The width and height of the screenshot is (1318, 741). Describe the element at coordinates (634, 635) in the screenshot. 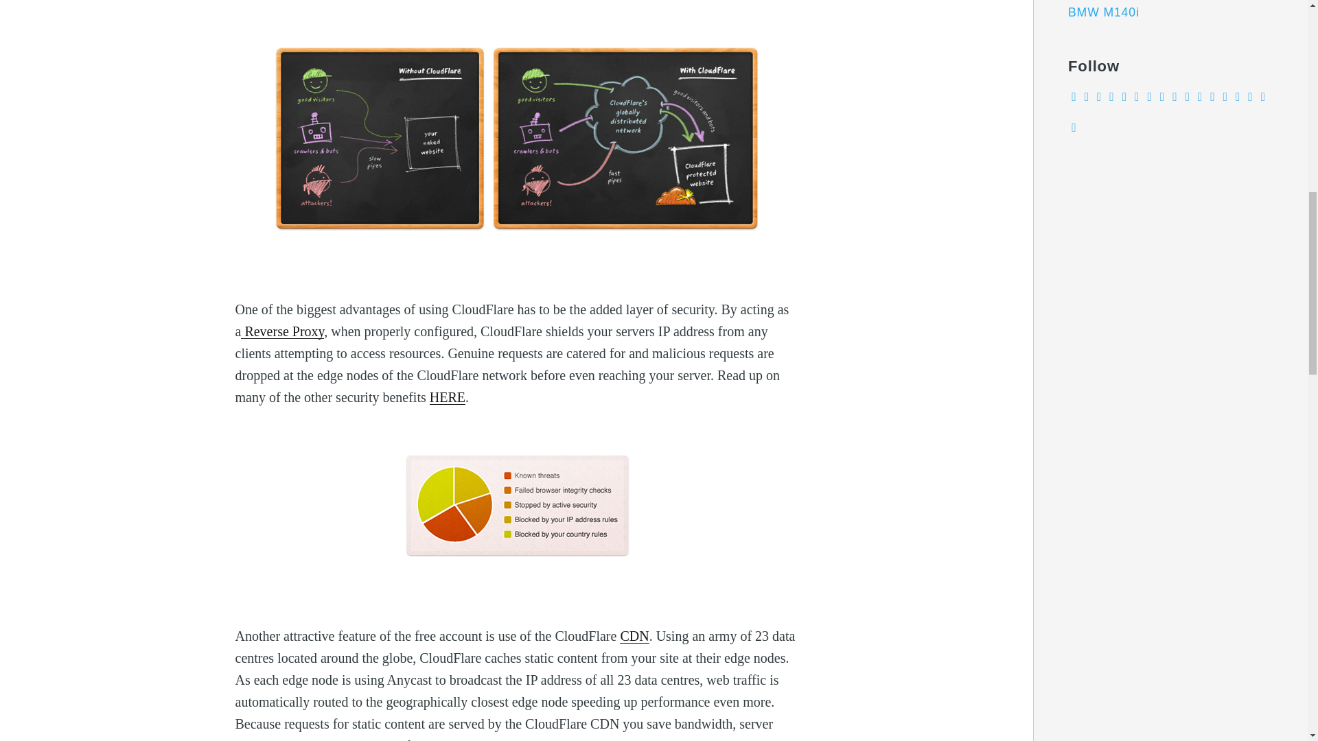

I see `CDN` at that location.